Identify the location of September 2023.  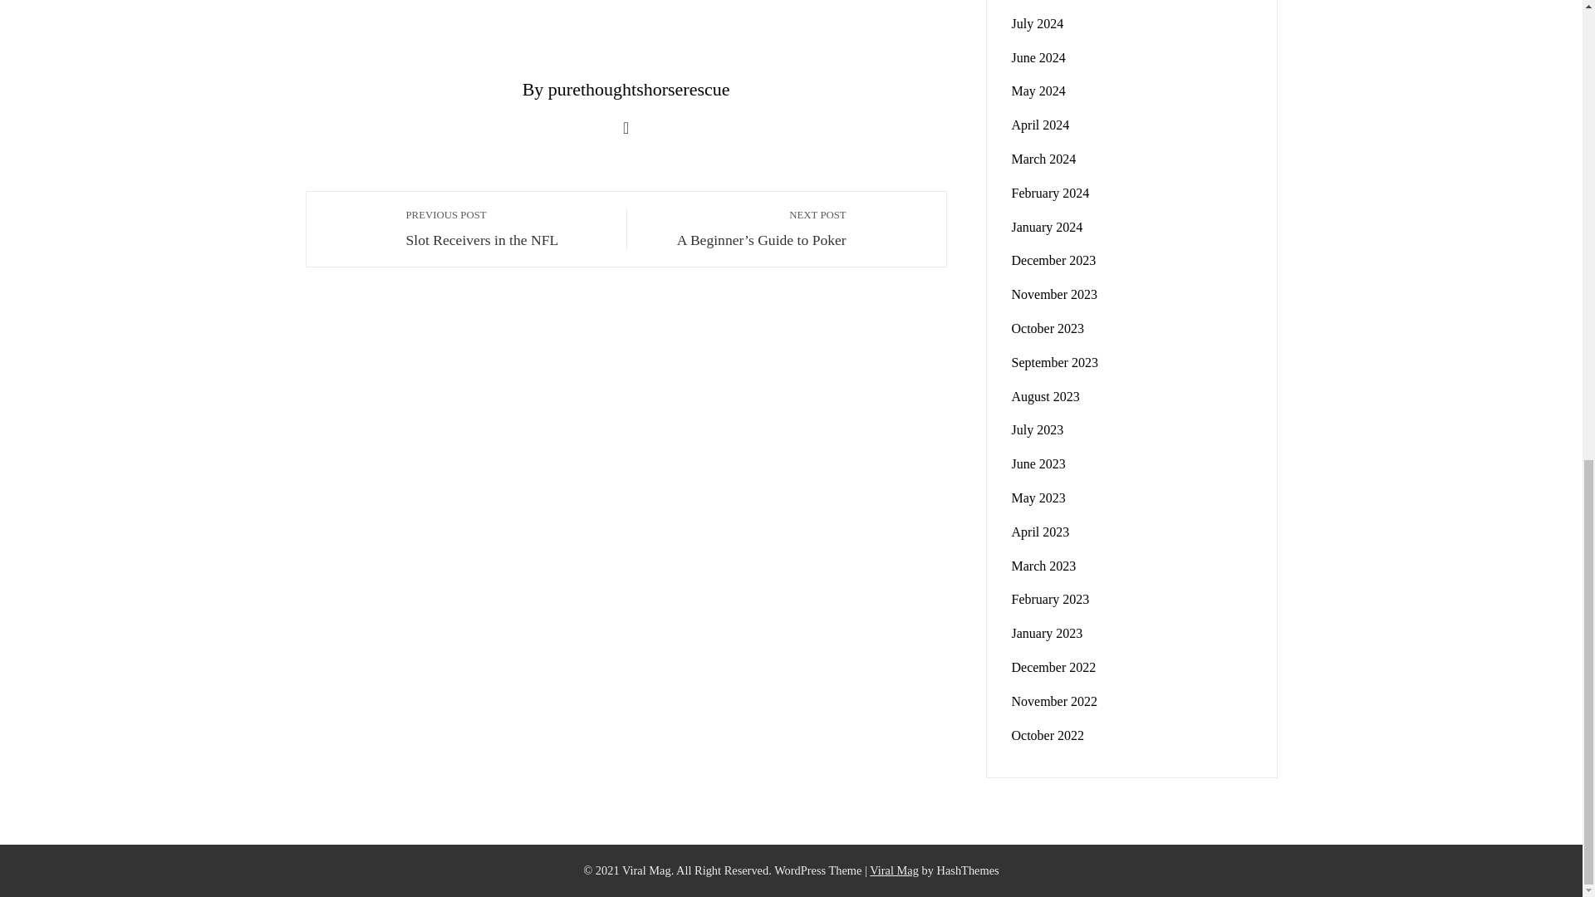
(1055, 362).